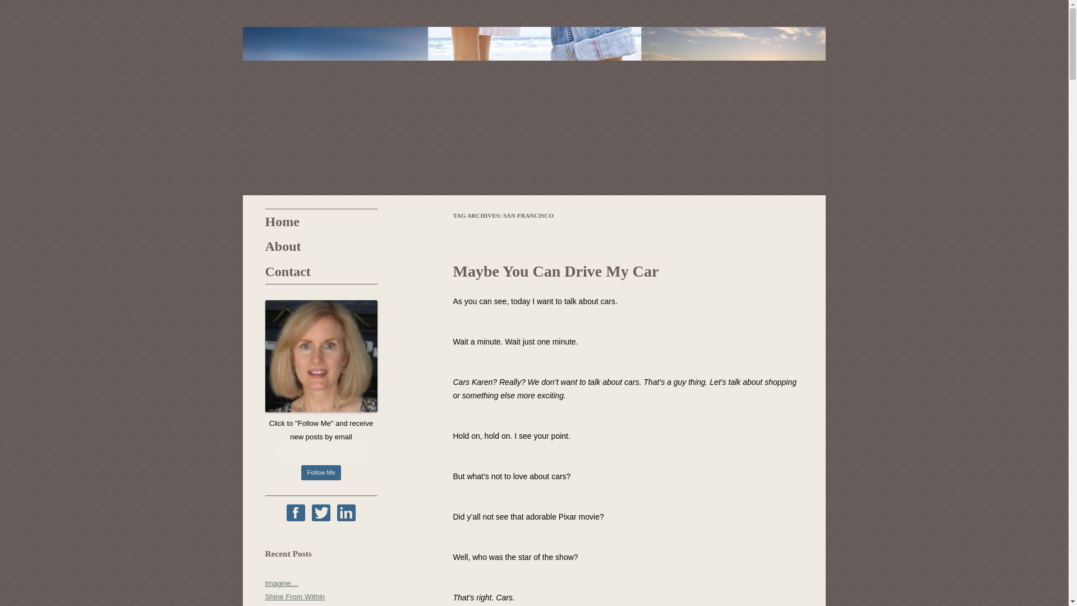  What do you see at coordinates (321, 473) in the screenshot?
I see `Follow Me` at bounding box center [321, 473].